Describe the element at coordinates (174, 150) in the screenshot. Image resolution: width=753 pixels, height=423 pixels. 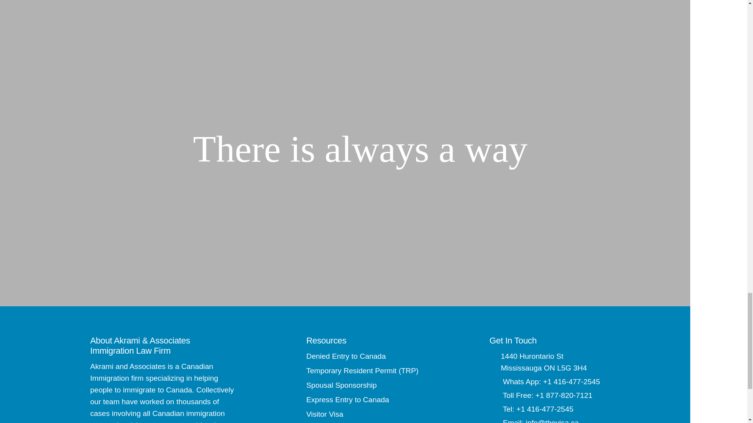
I see `logo-element` at that location.